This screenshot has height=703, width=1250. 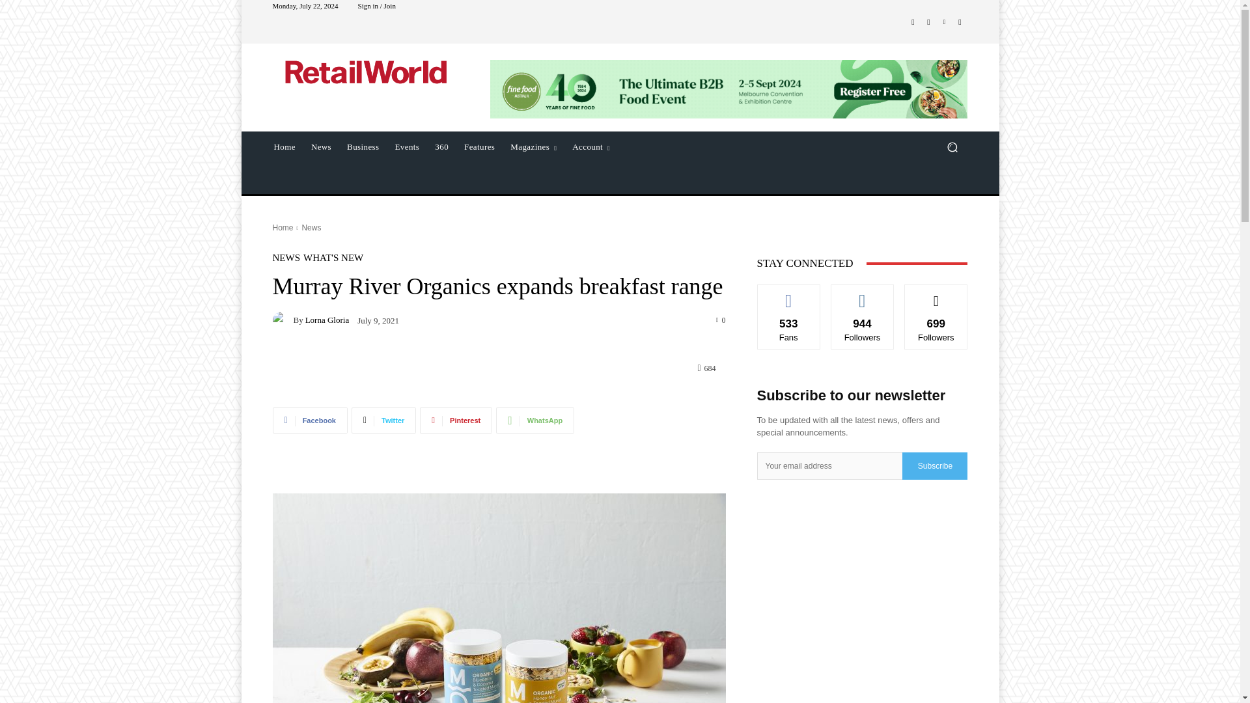 I want to click on WhatsApp, so click(x=535, y=420).